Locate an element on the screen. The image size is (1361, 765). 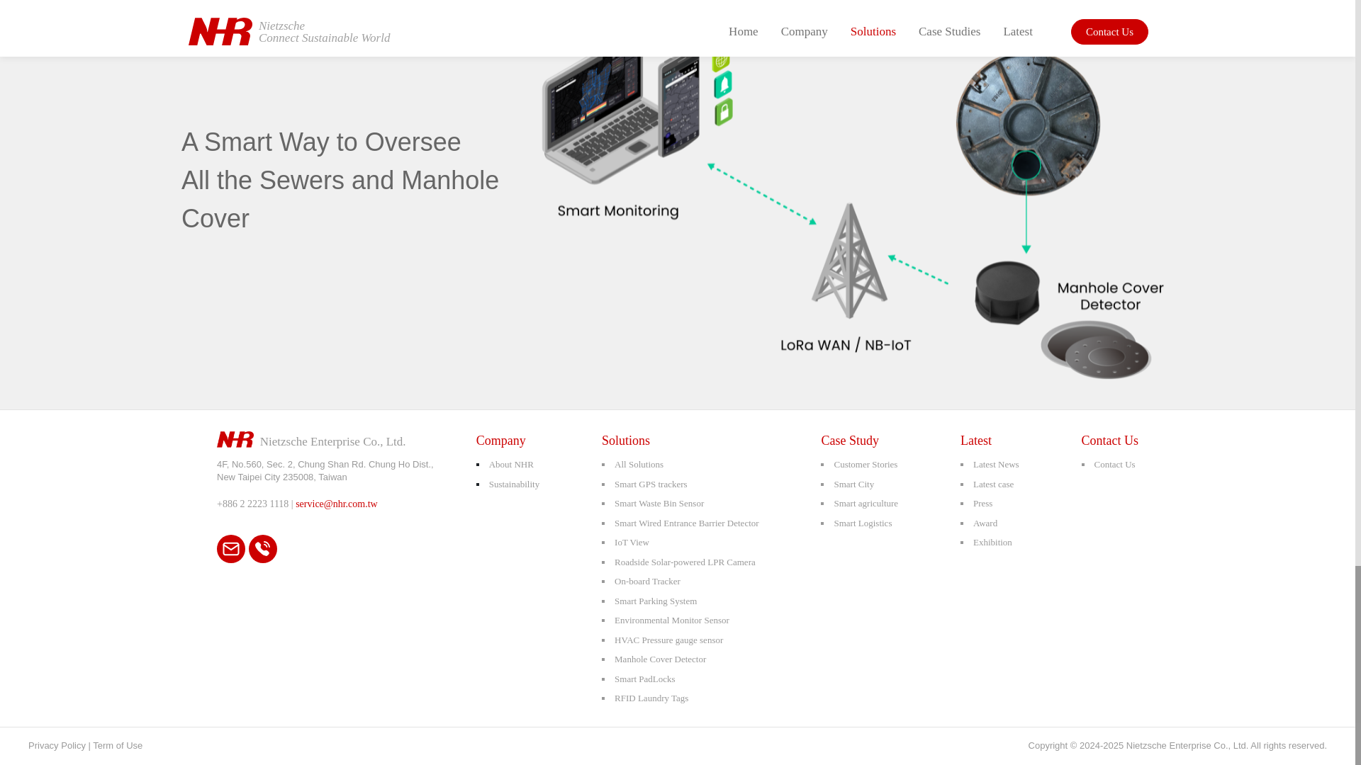
Exhibition is located at coordinates (992, 543).